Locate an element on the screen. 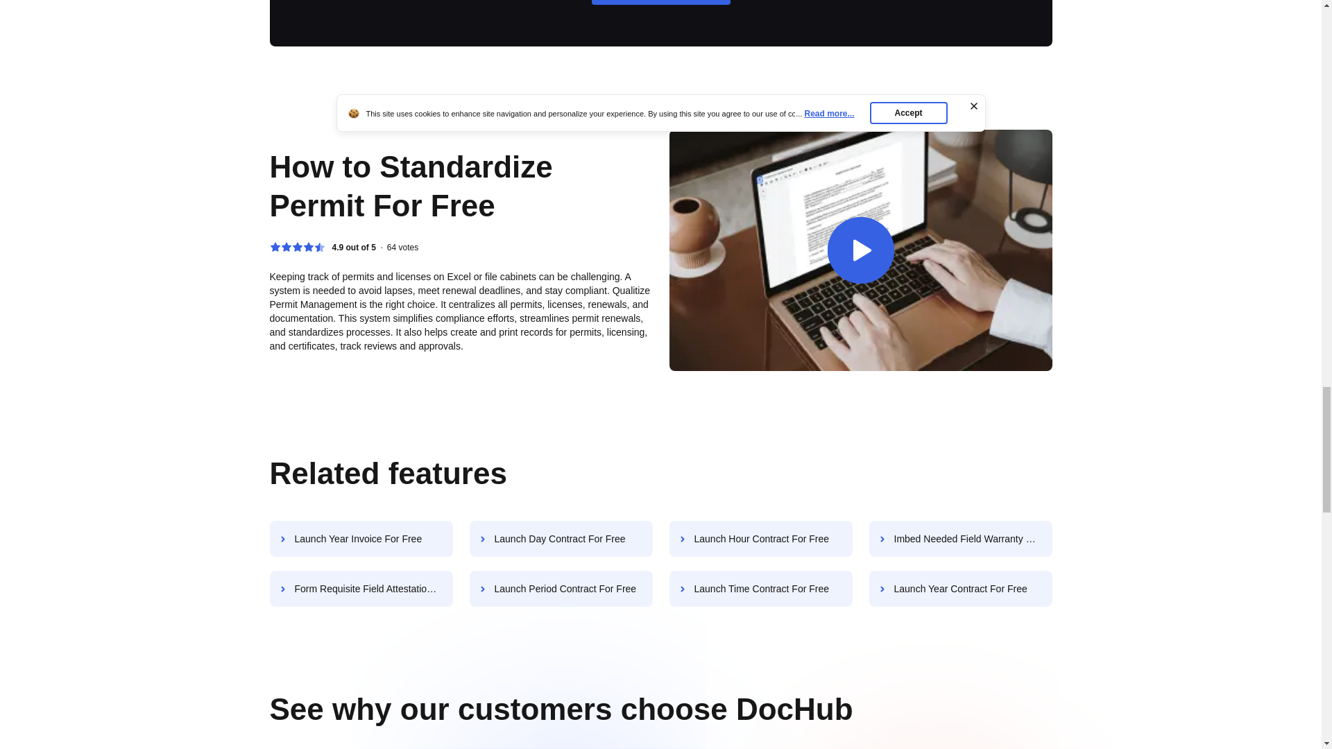 The height and width of the screenshot is (749, 1332). Imbed Needed Field Warranty For Free is located at coordinates (960, 538).